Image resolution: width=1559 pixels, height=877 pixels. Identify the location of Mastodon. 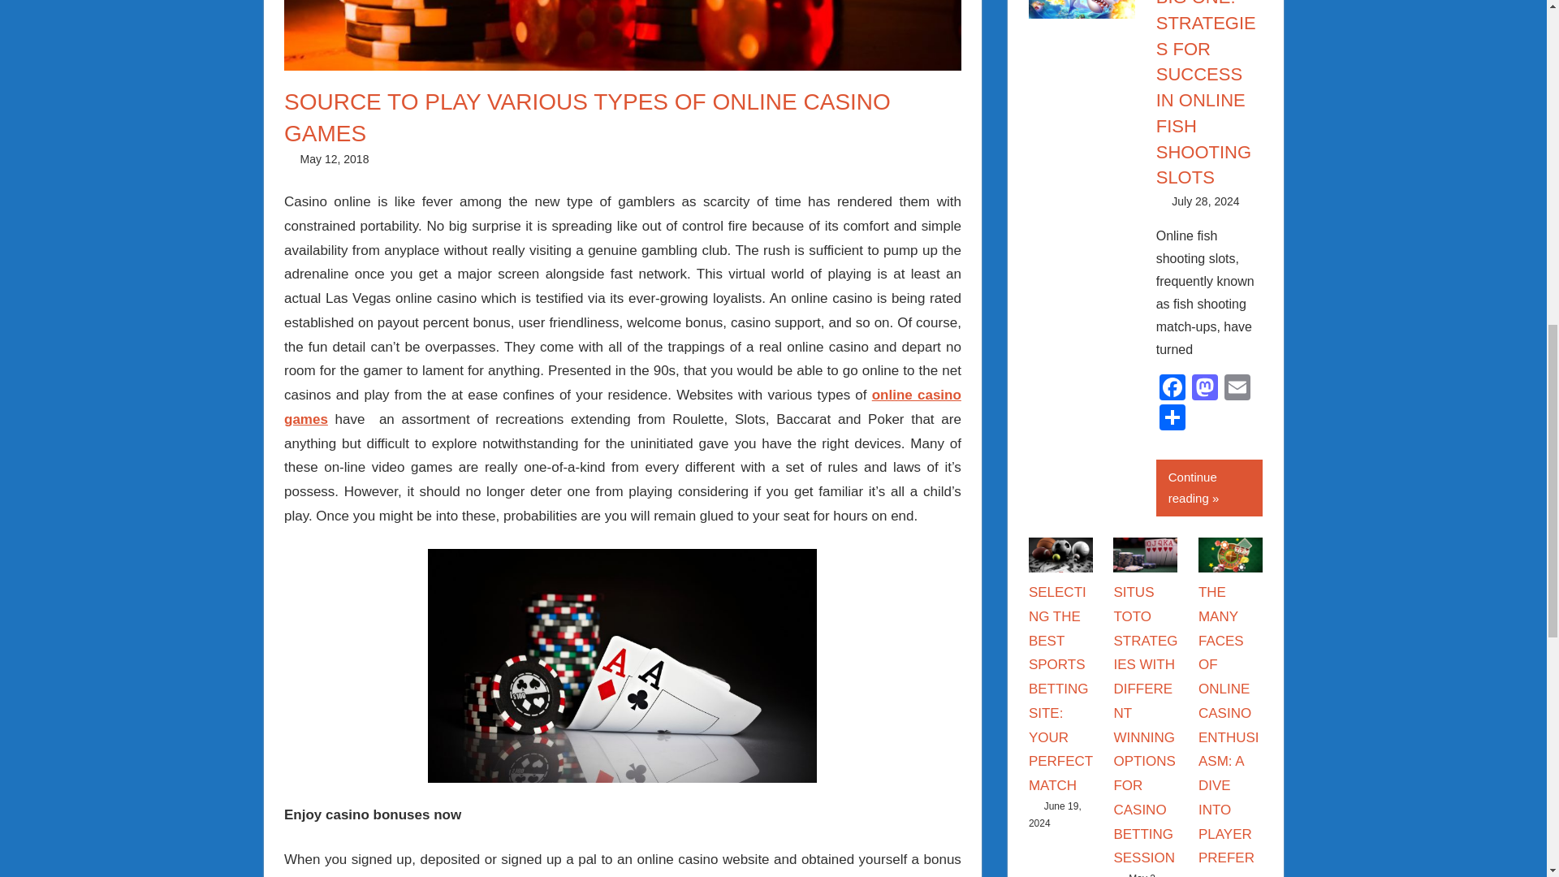
(1204, 389).